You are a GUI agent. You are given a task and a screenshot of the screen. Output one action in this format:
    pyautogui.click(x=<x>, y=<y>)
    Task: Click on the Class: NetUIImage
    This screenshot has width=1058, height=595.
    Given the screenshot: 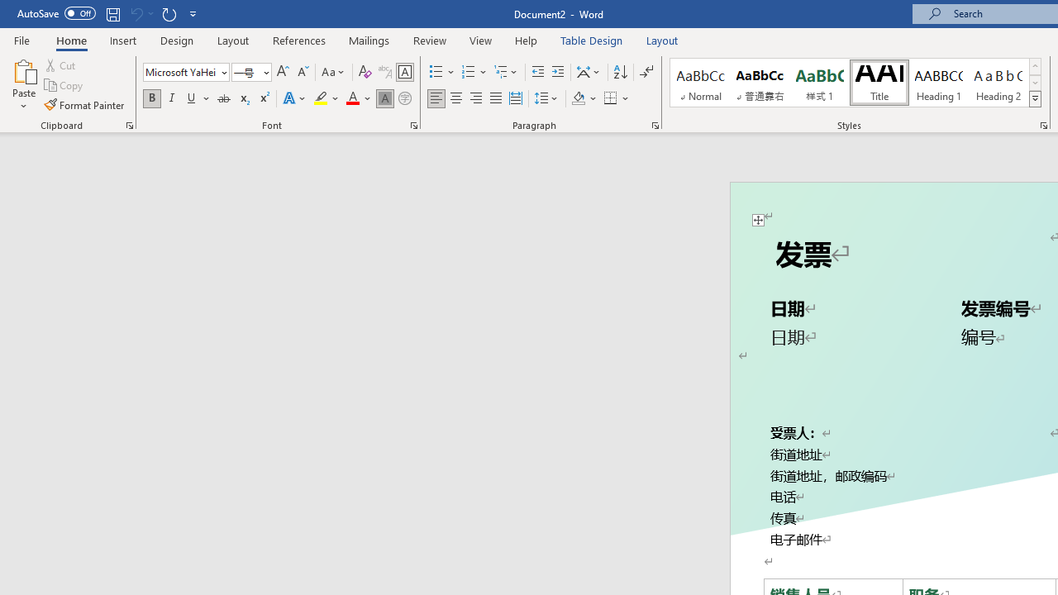 What is the action you would take?
    pyautogui.click(x=1035, y=98)
    